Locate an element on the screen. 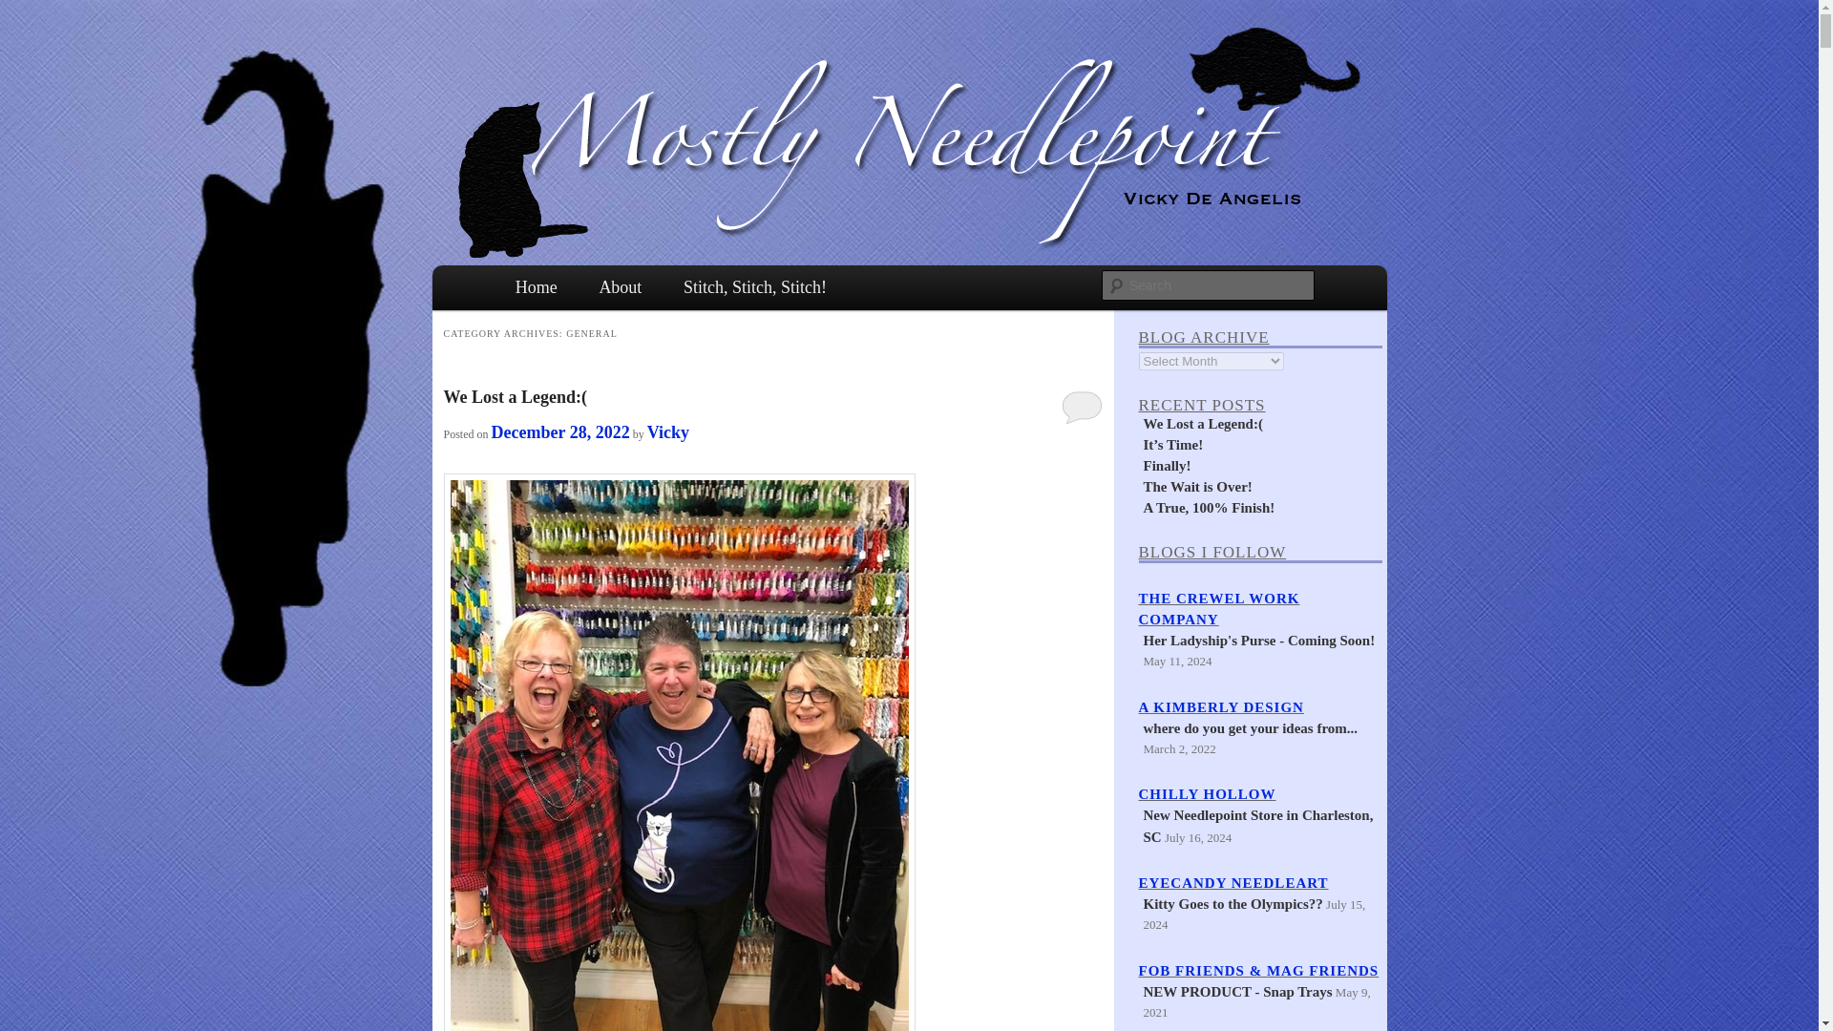 The height and width of the screenshot is (1031, 1833). Home is located at coordinates (537, 287).